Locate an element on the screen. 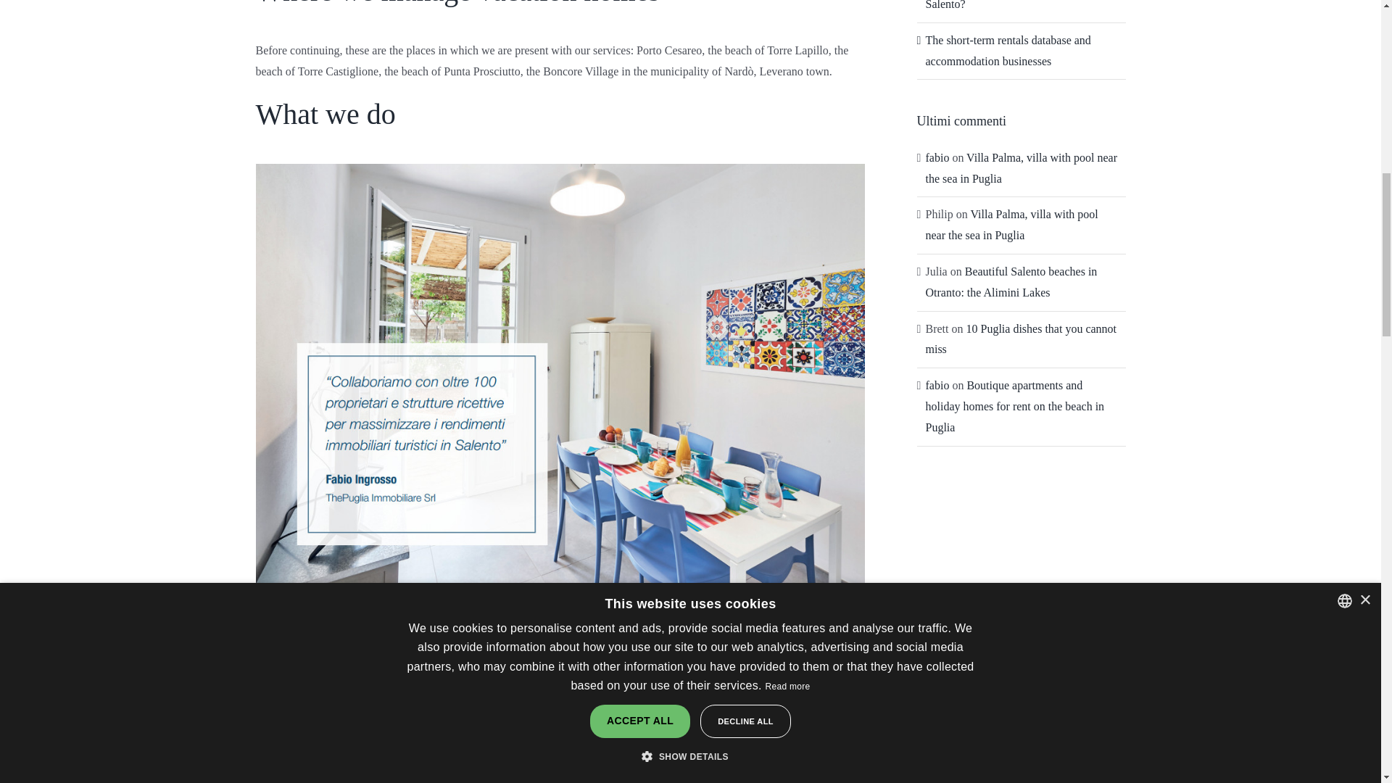 This screenshot has width=1392, height=783. Villa Palma, villa with pool near the sea in Puglia is located at coordinates (1011, 225).